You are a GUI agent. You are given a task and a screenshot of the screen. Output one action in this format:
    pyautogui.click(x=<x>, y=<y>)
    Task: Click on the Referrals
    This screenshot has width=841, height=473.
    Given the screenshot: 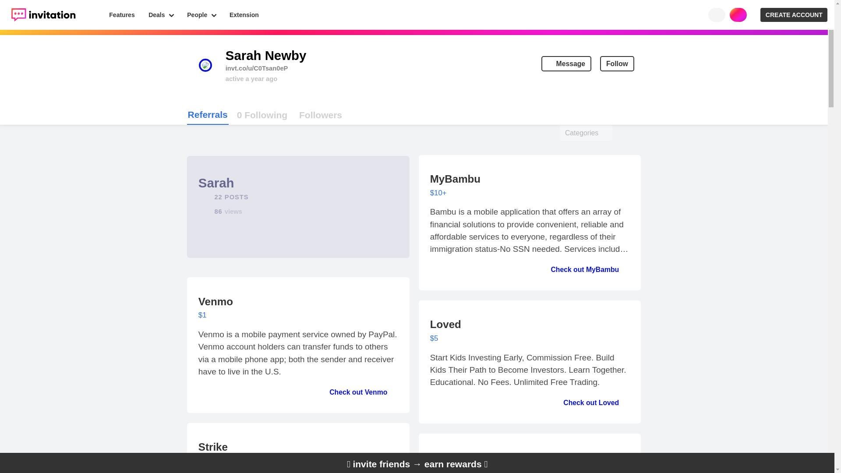 What is the action you would take?
    pyautogui.click(x=122, y=15)
    